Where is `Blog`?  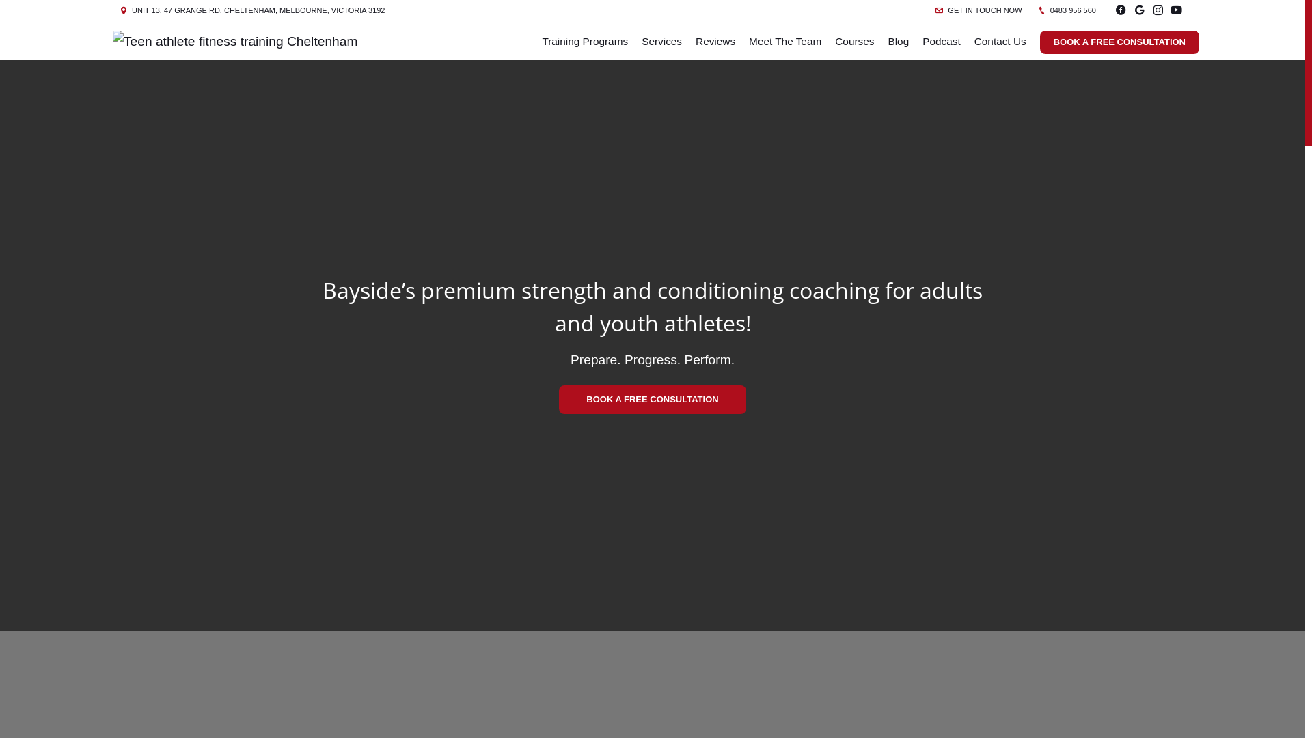
Blog is located at coordinates (898, 42).